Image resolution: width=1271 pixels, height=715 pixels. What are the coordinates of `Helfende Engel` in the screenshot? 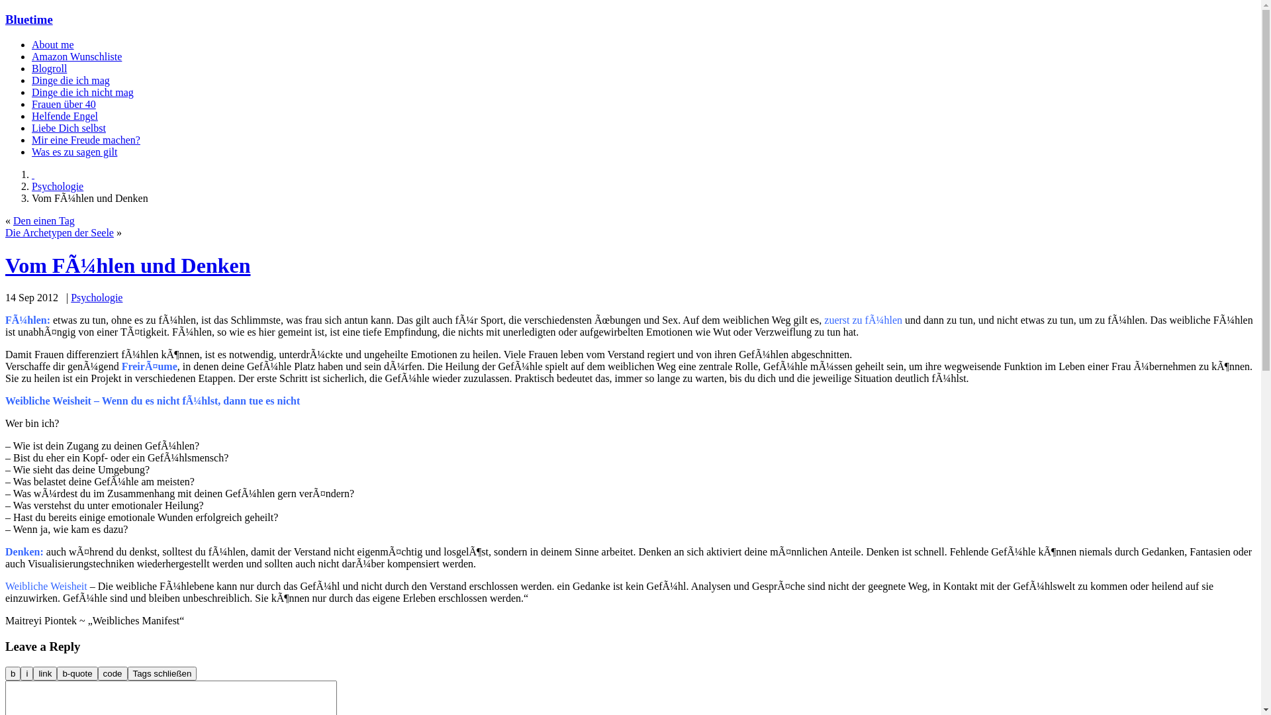 It's located at (65, 117).